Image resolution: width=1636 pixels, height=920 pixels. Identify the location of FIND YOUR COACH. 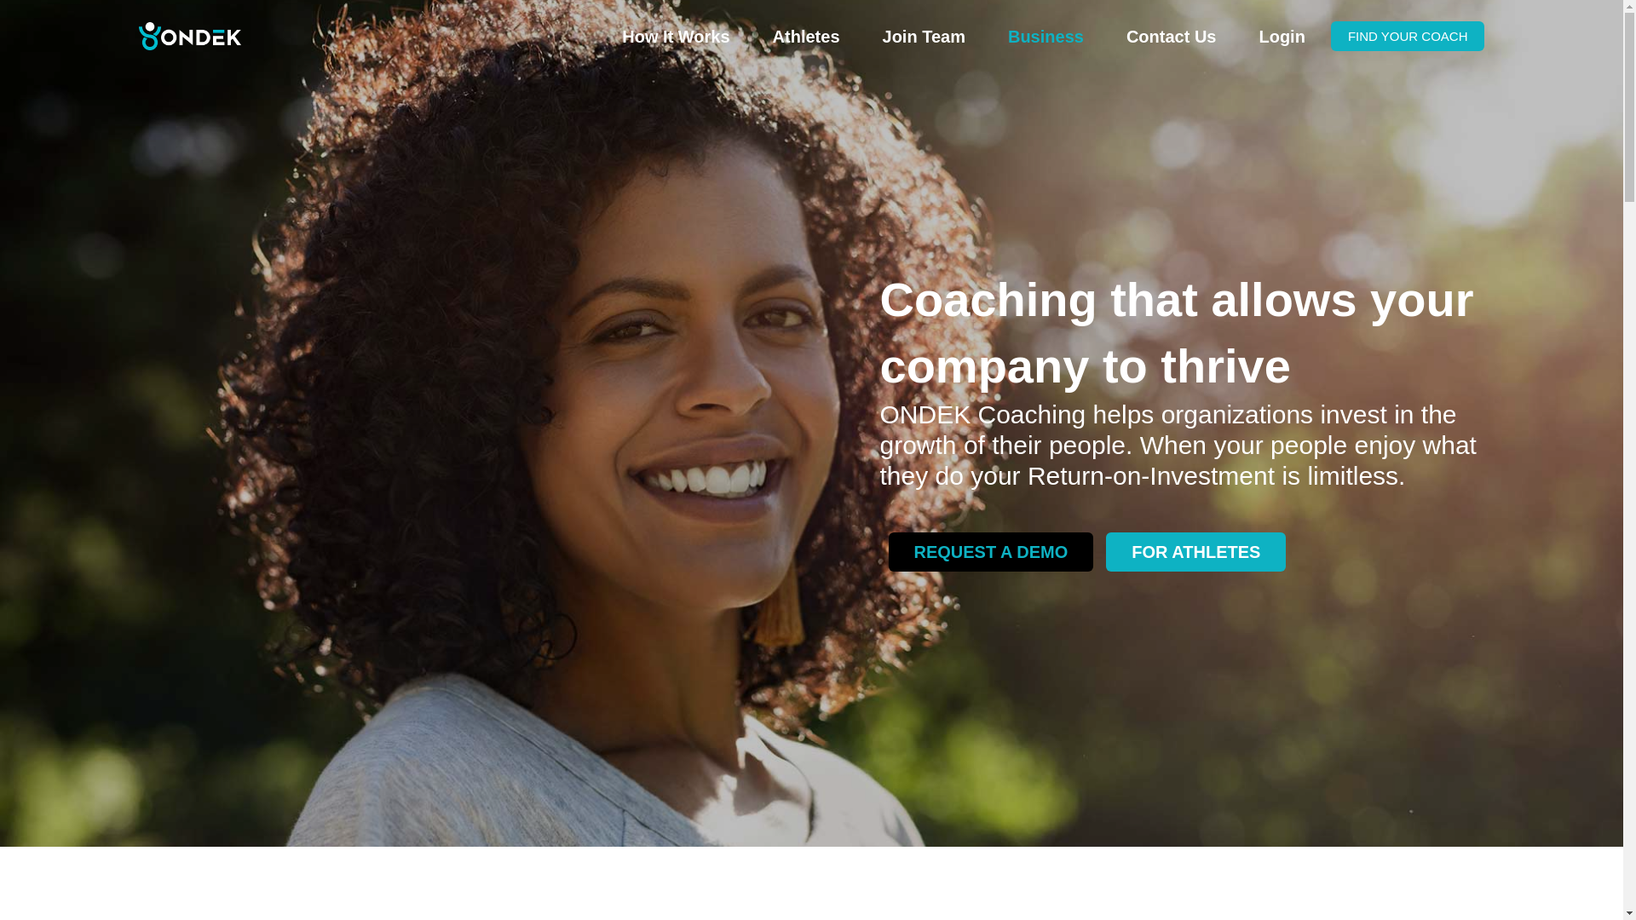
(1408, 36).